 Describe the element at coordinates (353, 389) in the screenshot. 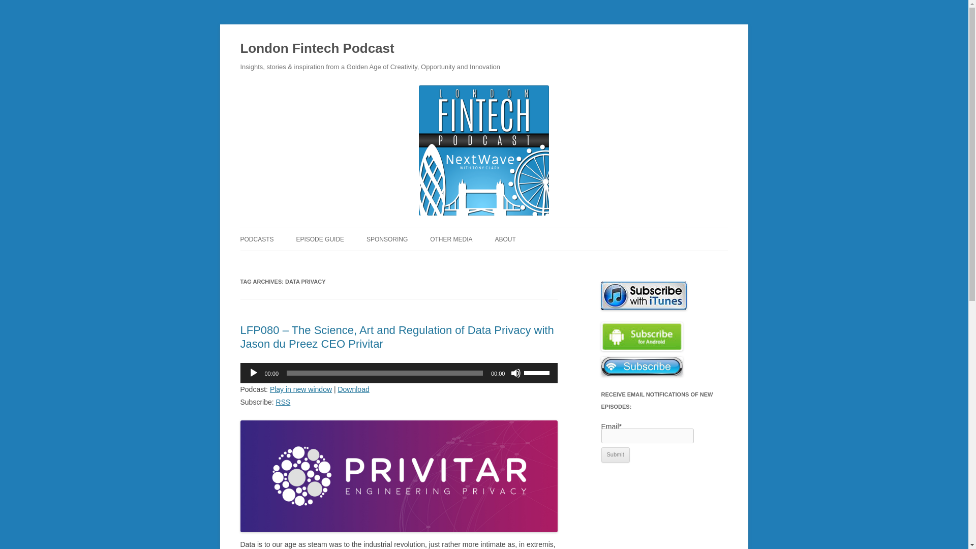

I see `Download` at that location.